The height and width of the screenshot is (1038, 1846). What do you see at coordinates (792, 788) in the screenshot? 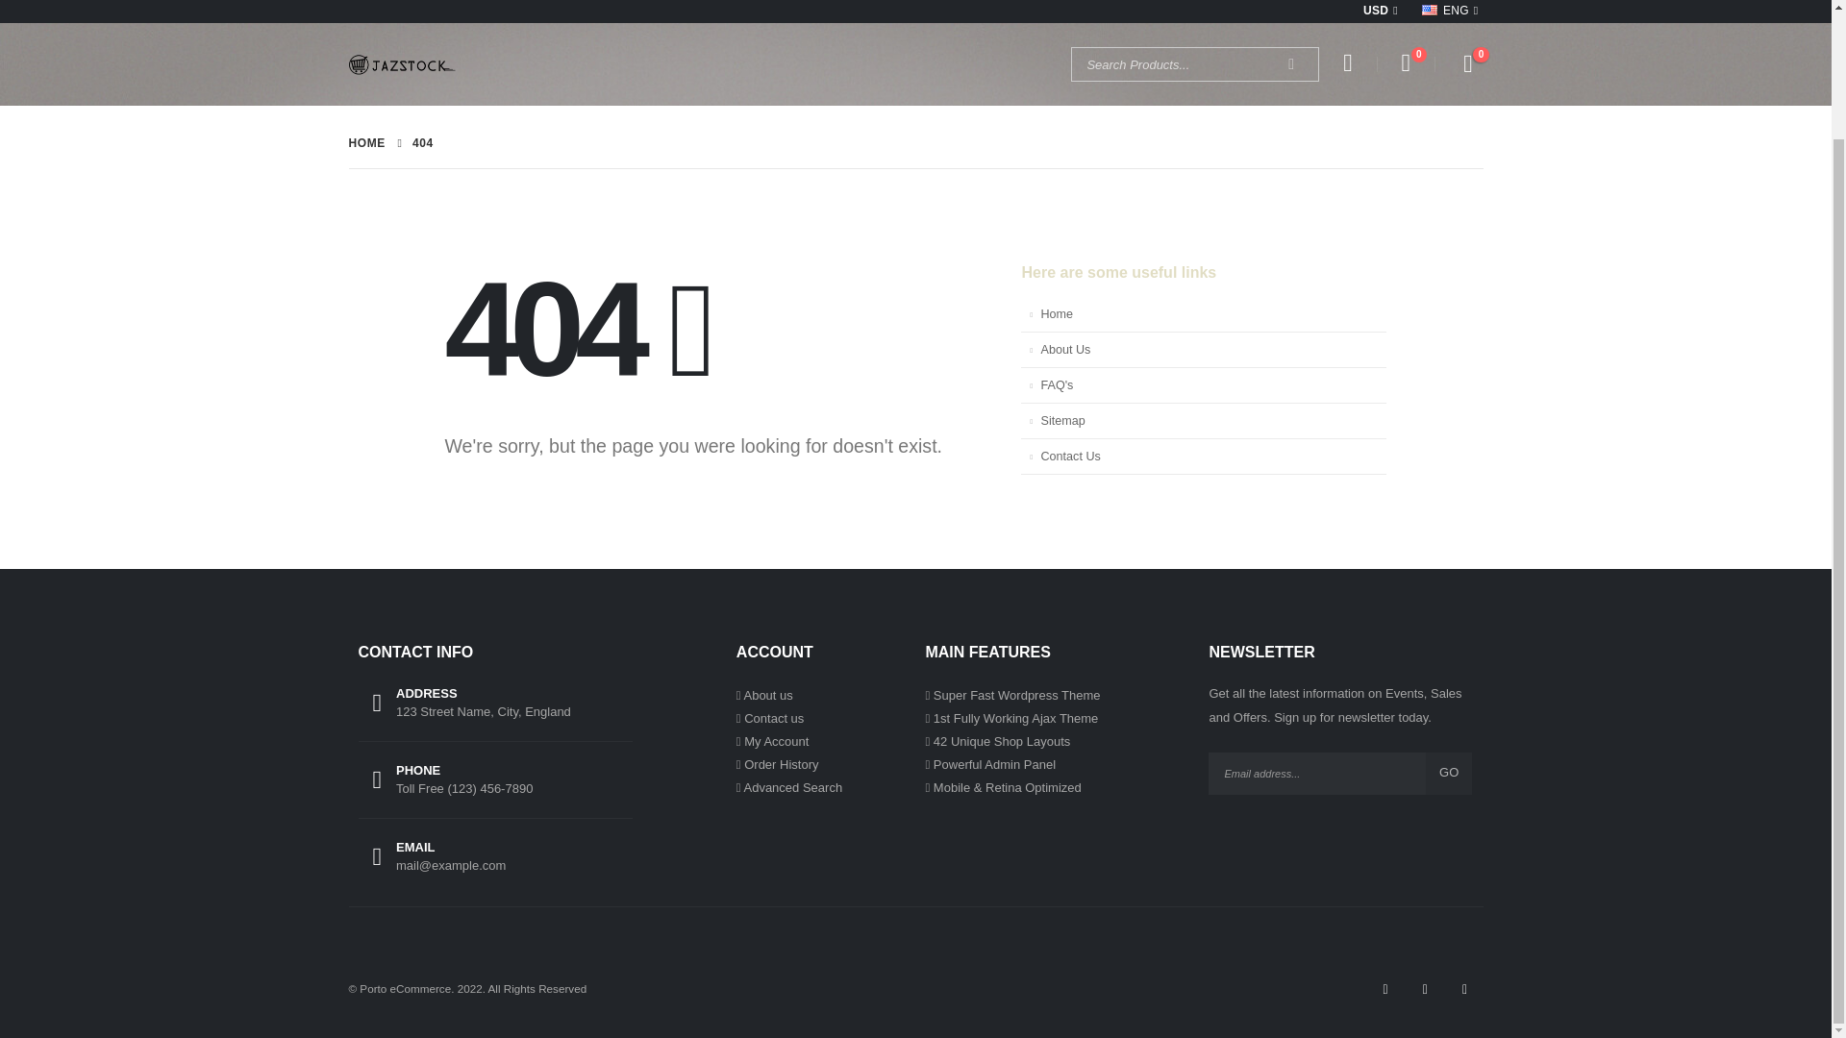
I see `Advanced Search` at bounding box center [792, 788].